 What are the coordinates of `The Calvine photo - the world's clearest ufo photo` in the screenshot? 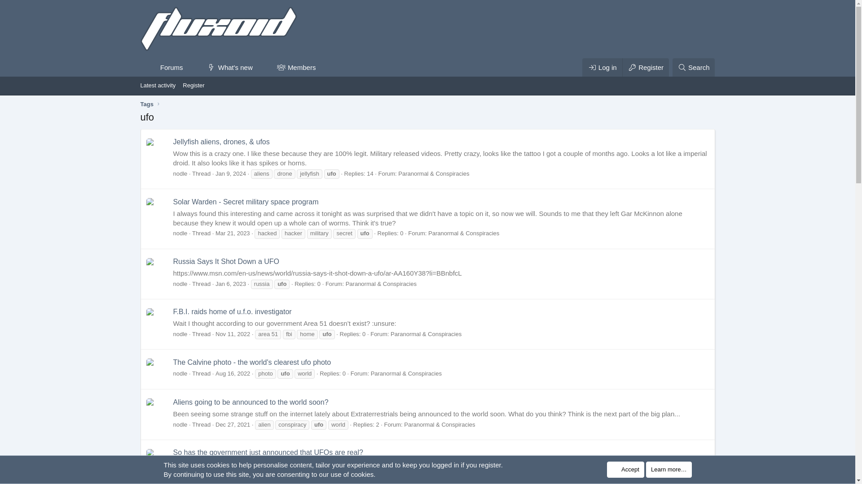 It's located at (252, 362).